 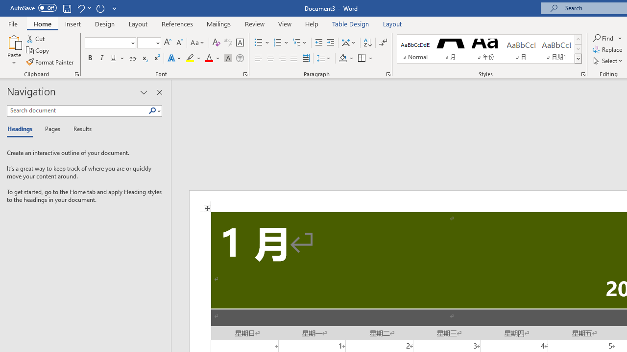 What do you see at coordinates (14, 41) in the screenshot?
I see `Paste` at bounding box center [14, 41].